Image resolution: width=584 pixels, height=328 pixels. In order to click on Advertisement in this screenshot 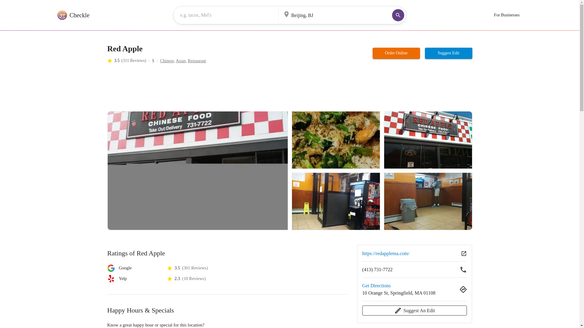, I will do `click(217, 90)`.